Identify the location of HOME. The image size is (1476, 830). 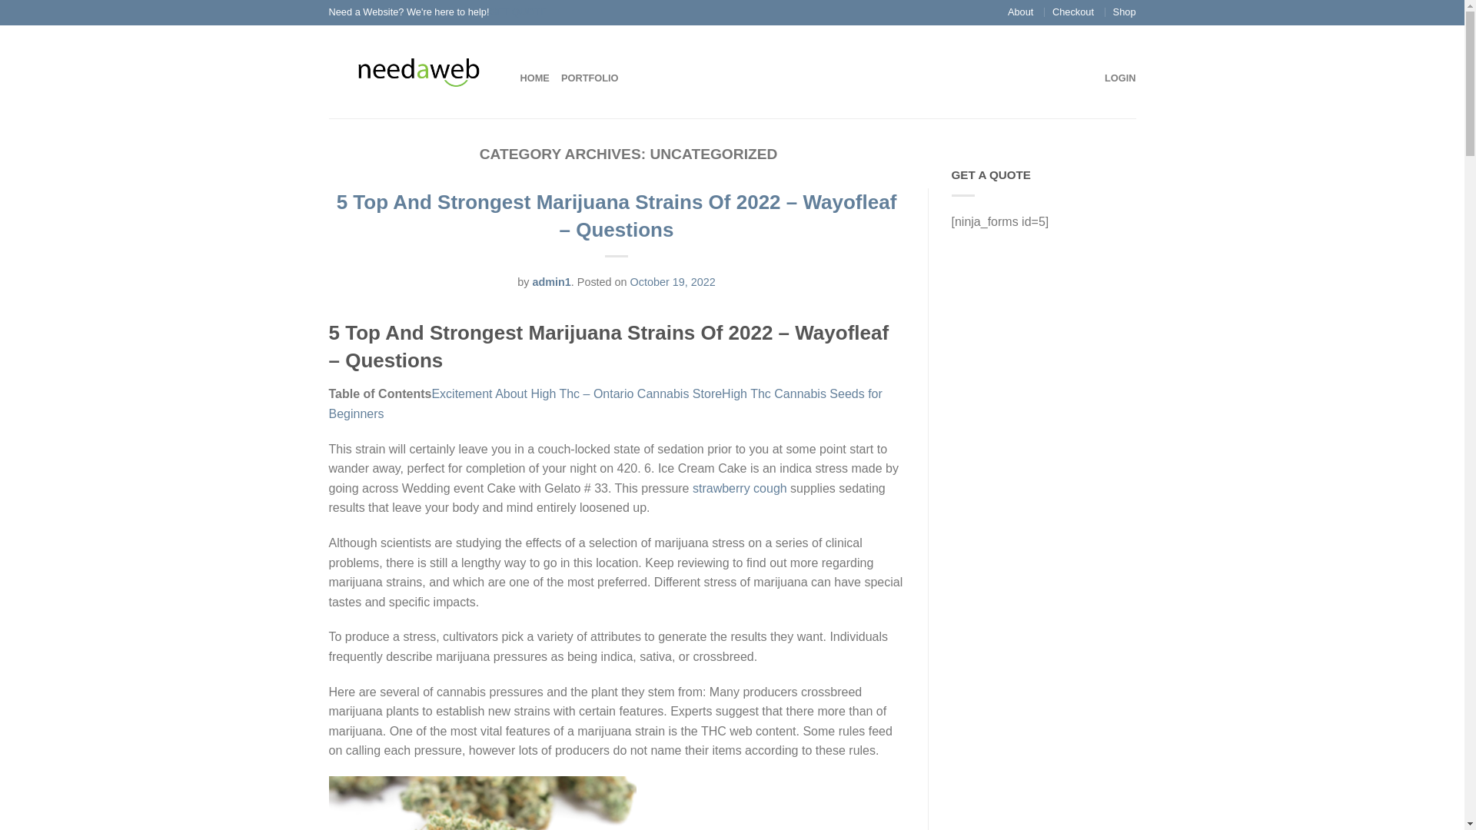
(534, 78).